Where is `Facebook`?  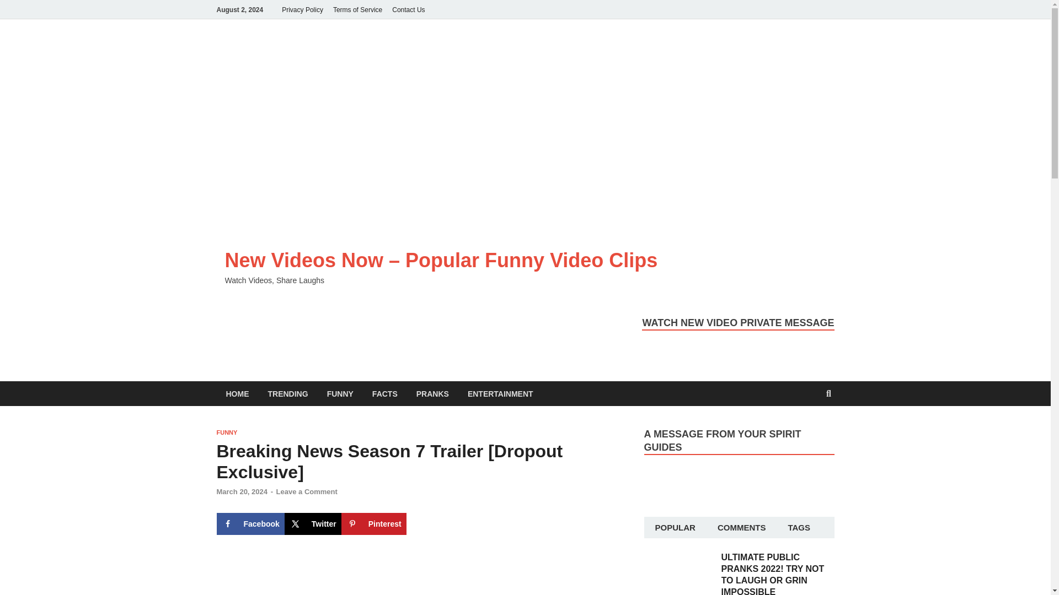
Facebook is located at coordinates (249, 523).